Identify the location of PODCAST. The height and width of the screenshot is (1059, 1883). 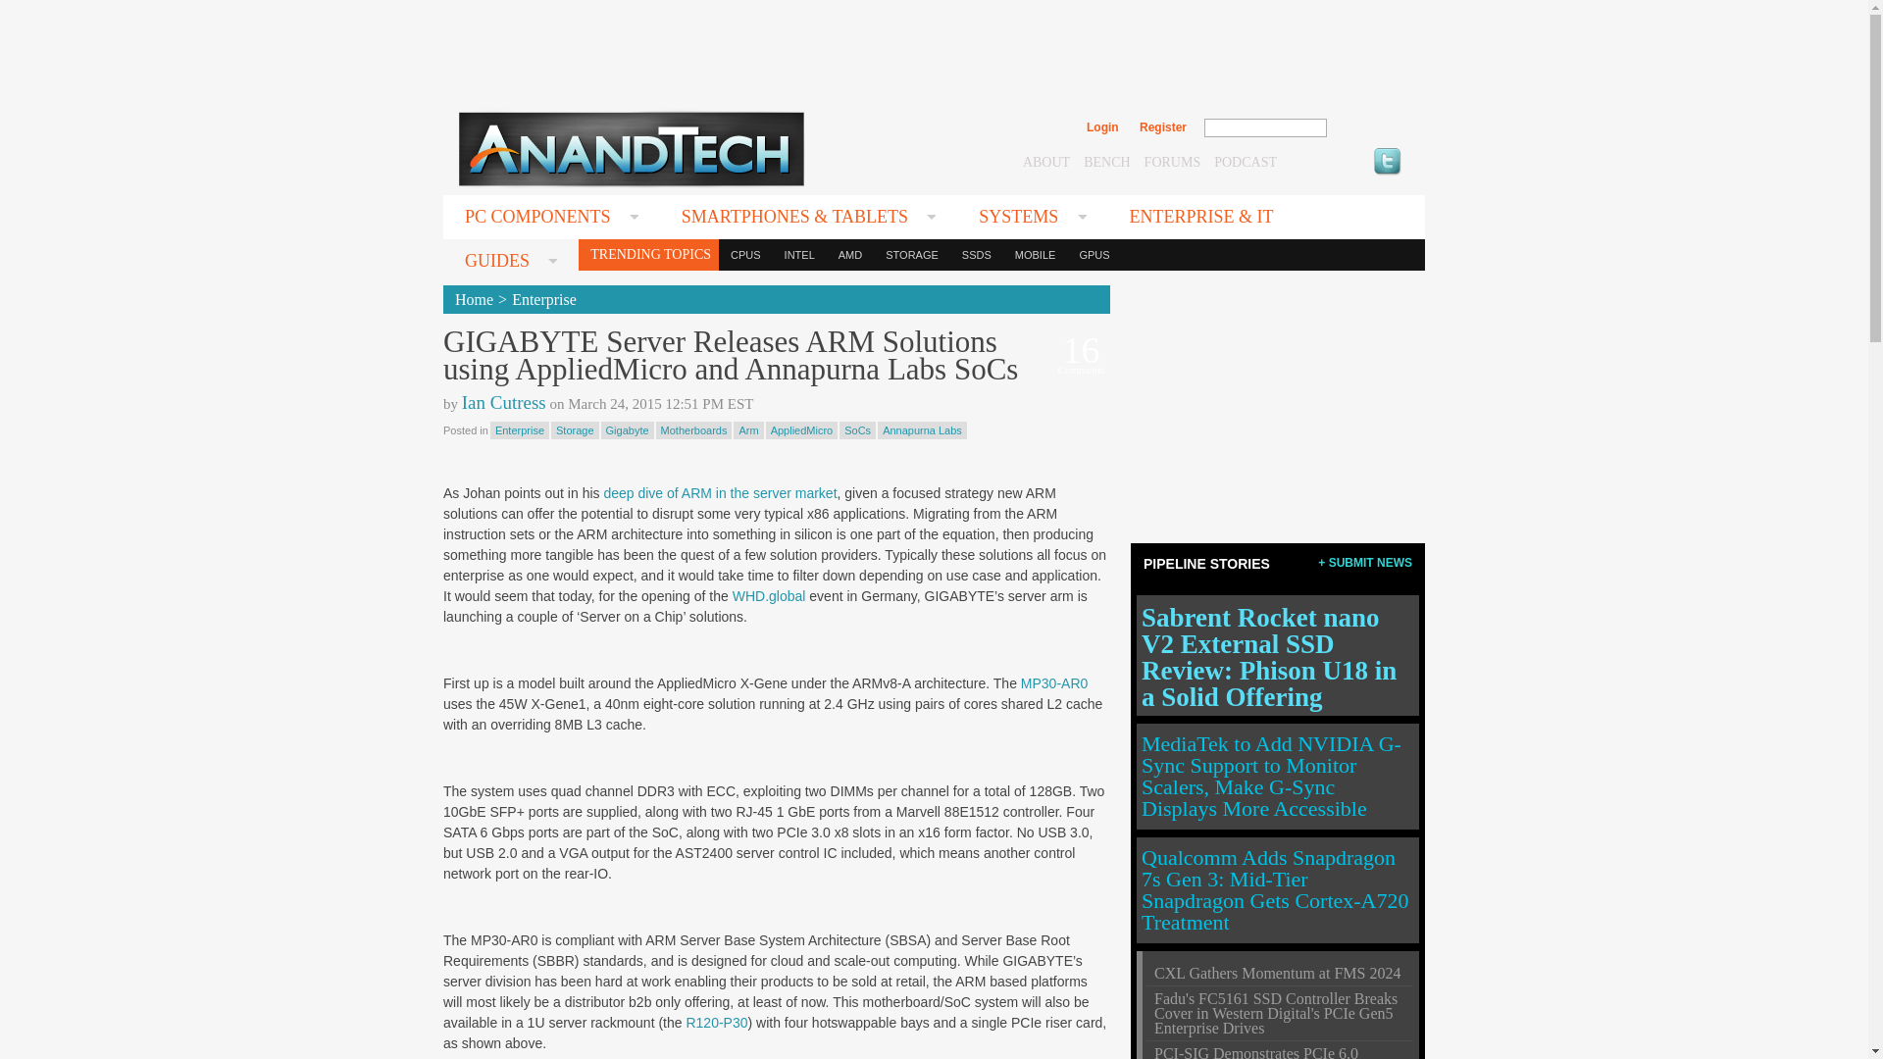
(1246, 161).